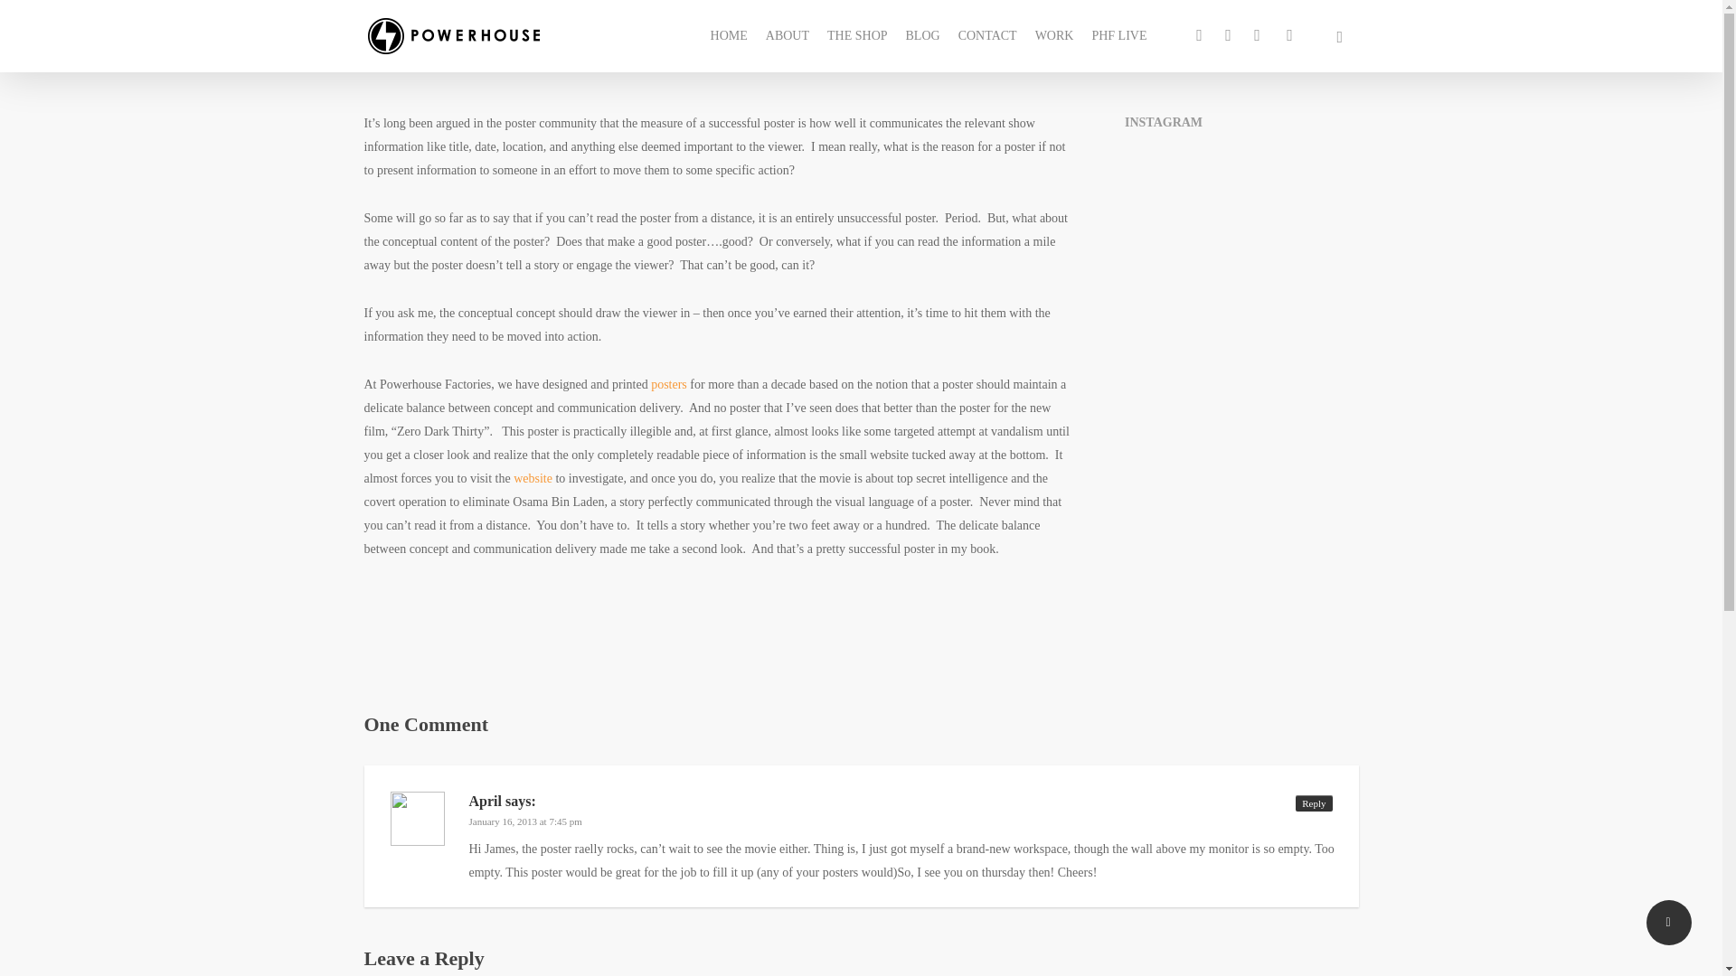 This screenshot has height=976, width=1736. Describe the element at coordinates (534, 477) in the screenshot. I see `Zero Dark Thirty movie` at that location.